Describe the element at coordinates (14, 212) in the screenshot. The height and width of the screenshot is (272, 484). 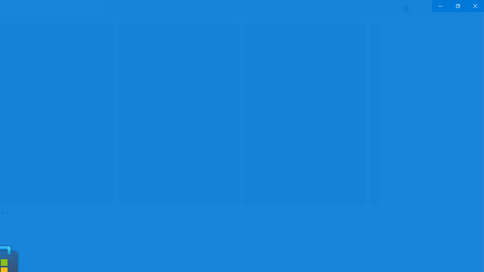
I see `Pager` at that location.